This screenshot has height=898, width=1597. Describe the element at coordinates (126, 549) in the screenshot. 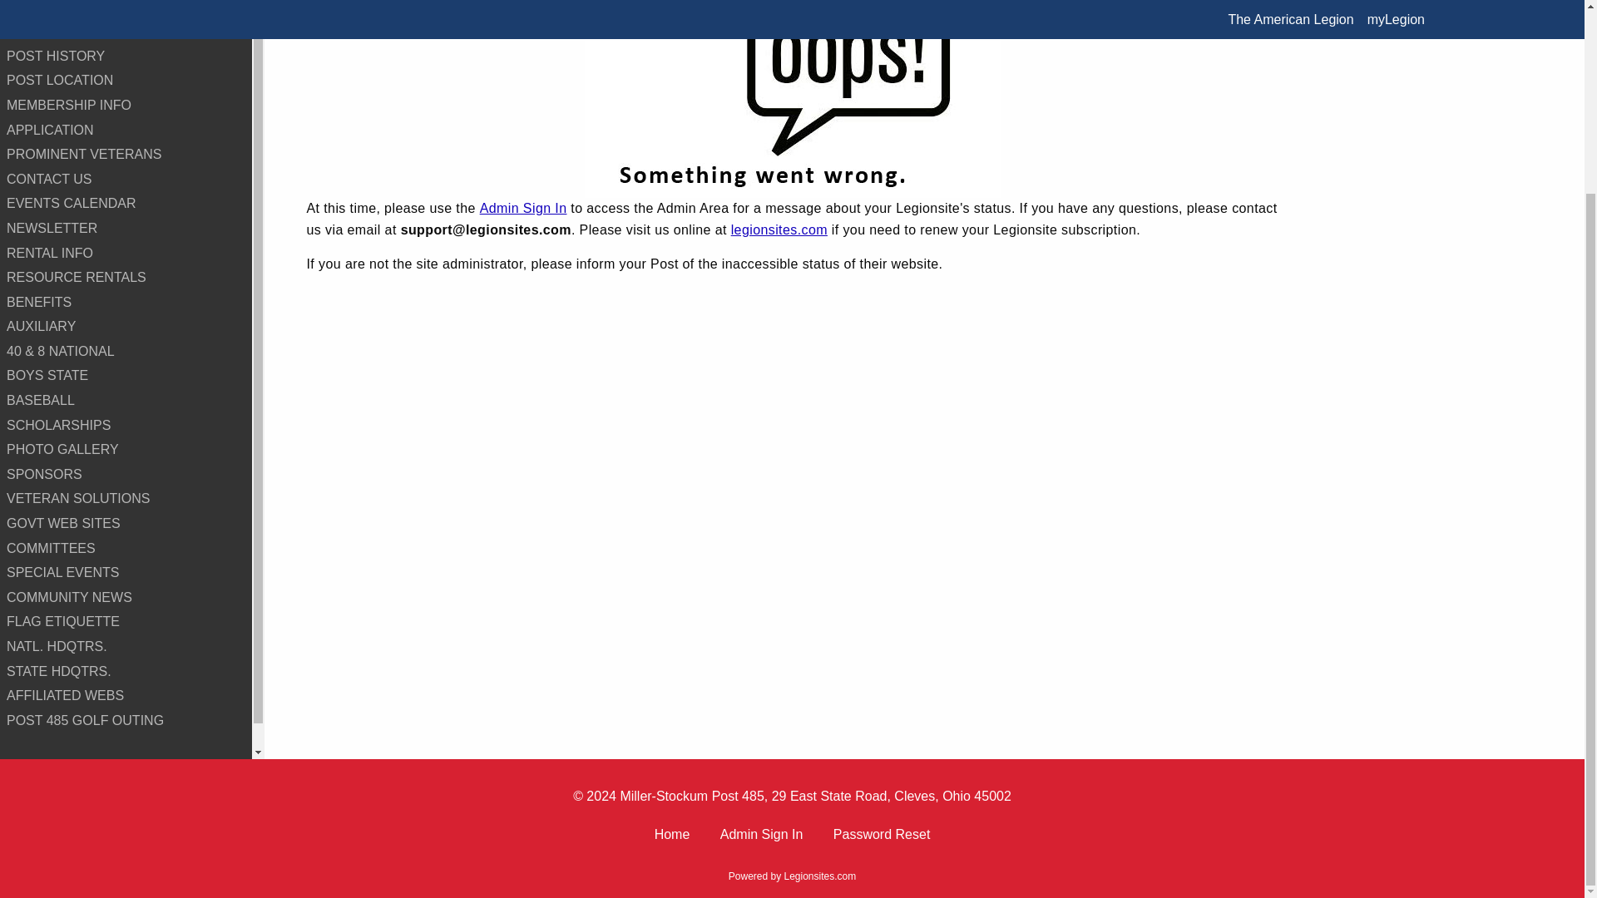

I see `COMMITTEES` at that location.